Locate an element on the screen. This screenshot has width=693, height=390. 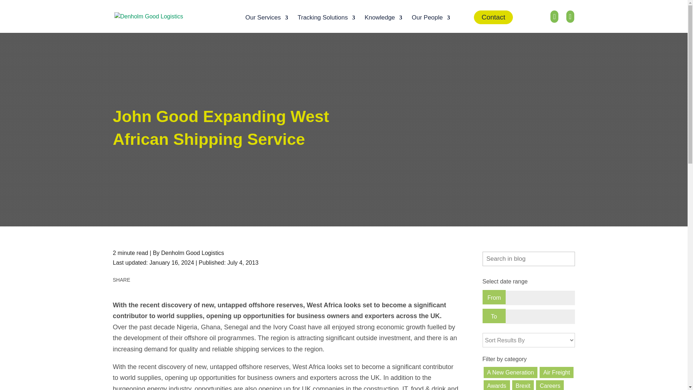
Tracking Solutions is located at coordinates (326, 23).